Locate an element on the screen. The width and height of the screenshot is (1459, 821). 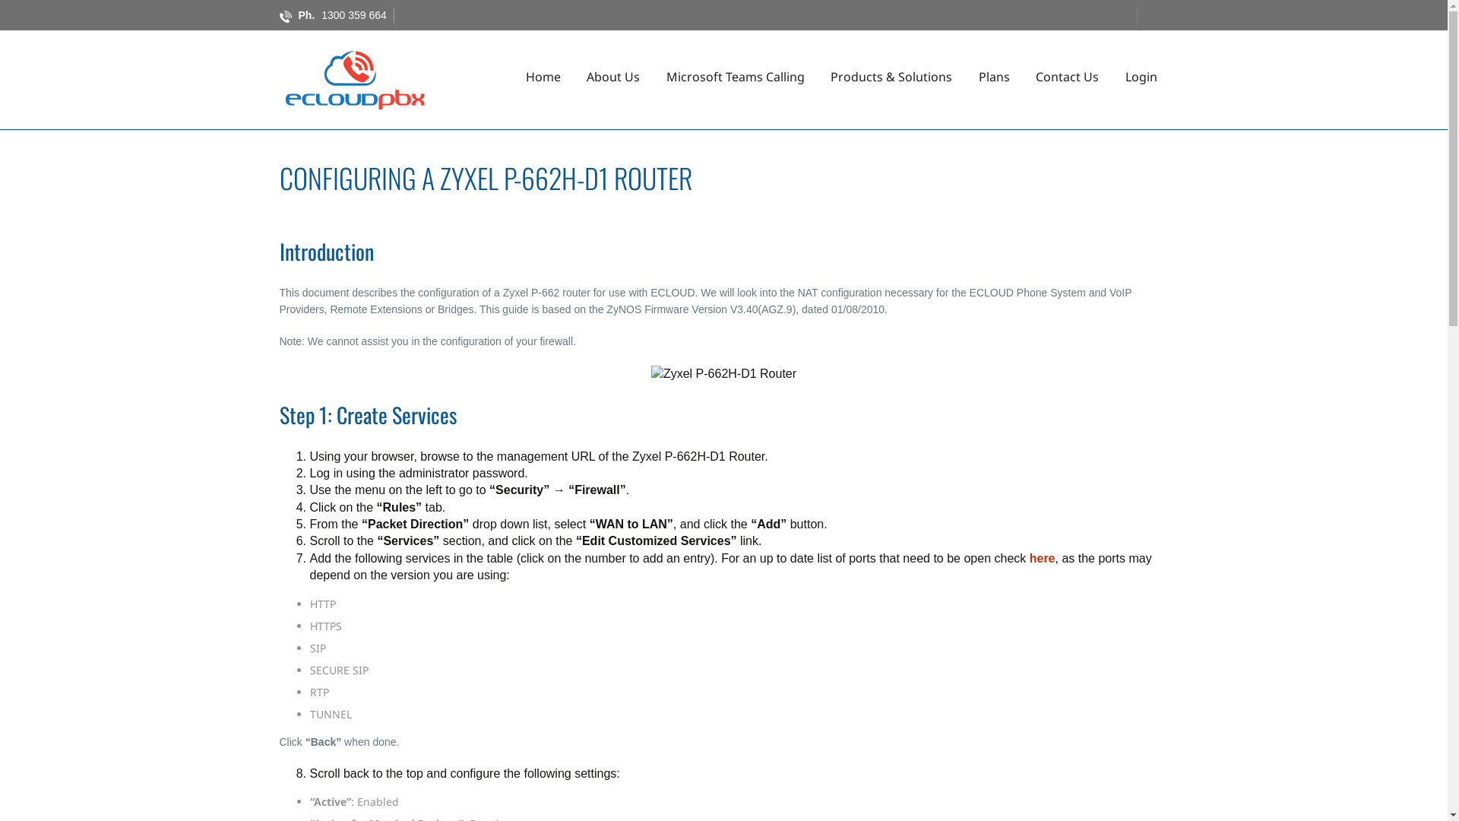
About Us is located at coordinates (613, 77).